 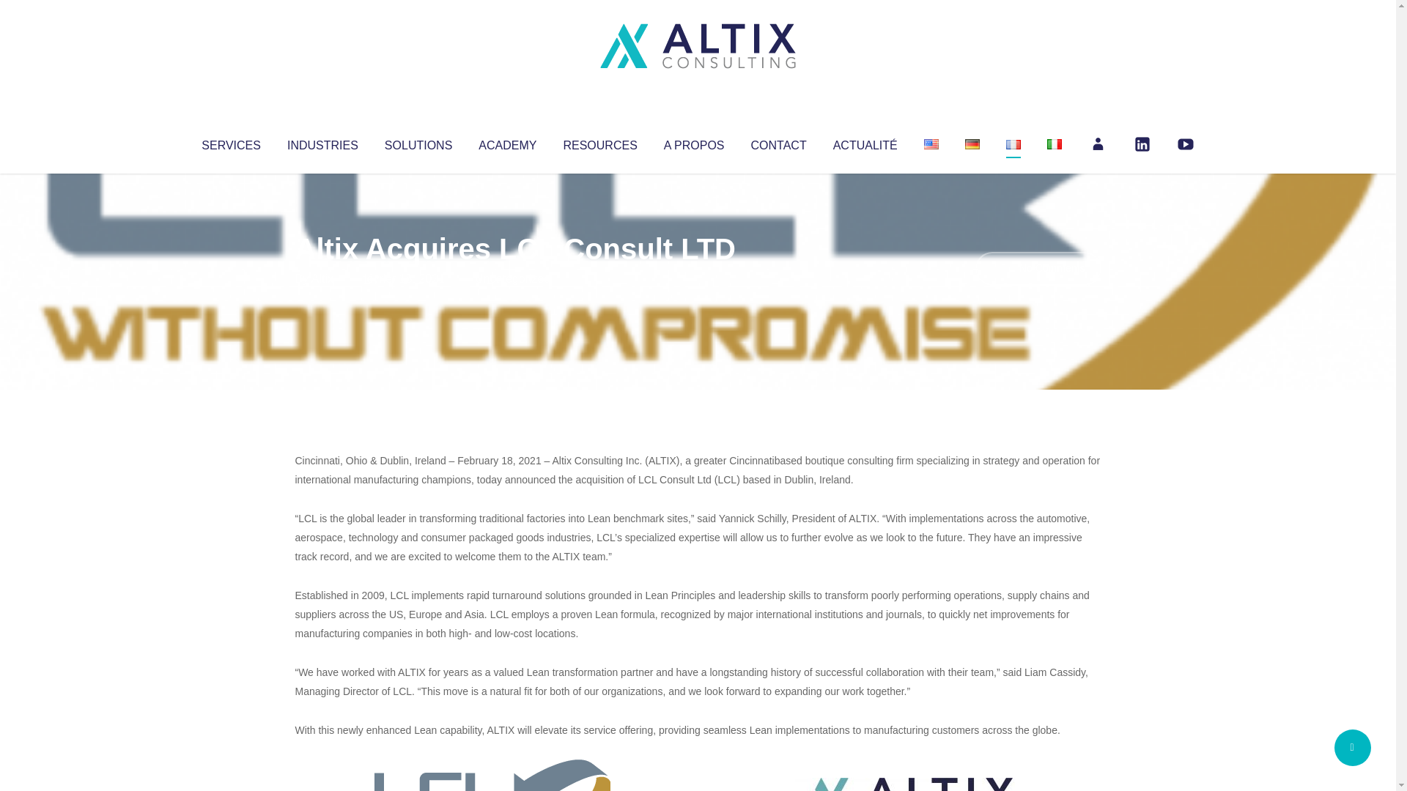 I want to click on Altix, so click(x=322, y=278).